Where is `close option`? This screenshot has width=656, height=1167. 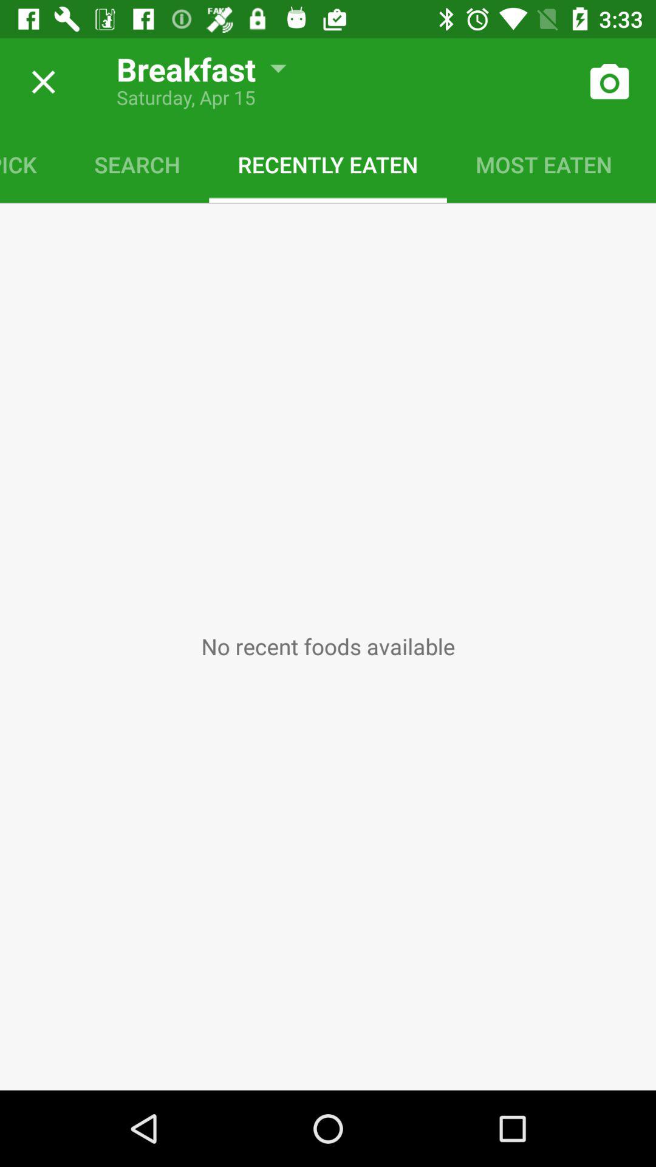 close option is located at coordinates (39, 82).